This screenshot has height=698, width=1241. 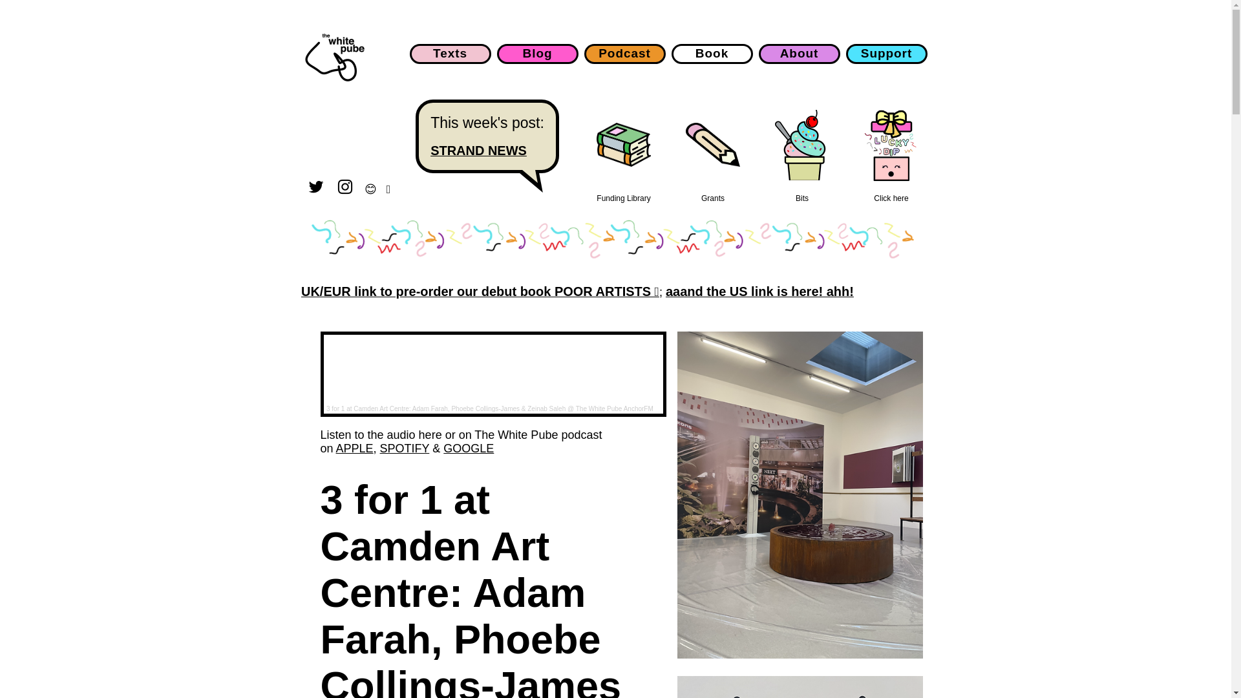 What do you see at coordinates (799, 54) in the screenshot?
I see `About` at bounding box center [799, 54].